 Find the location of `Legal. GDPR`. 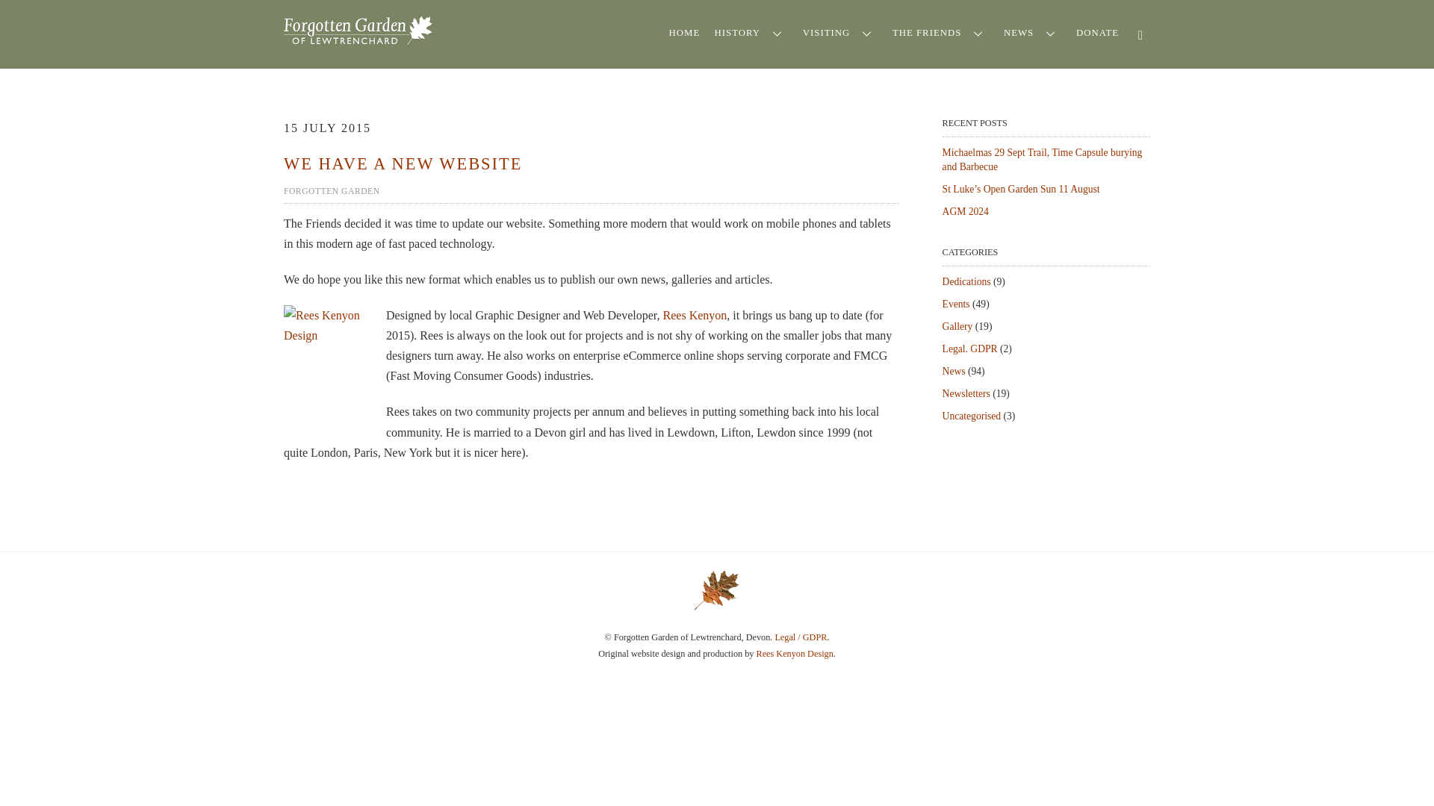

Legal. GDPR is located at coordinates (969, 349).